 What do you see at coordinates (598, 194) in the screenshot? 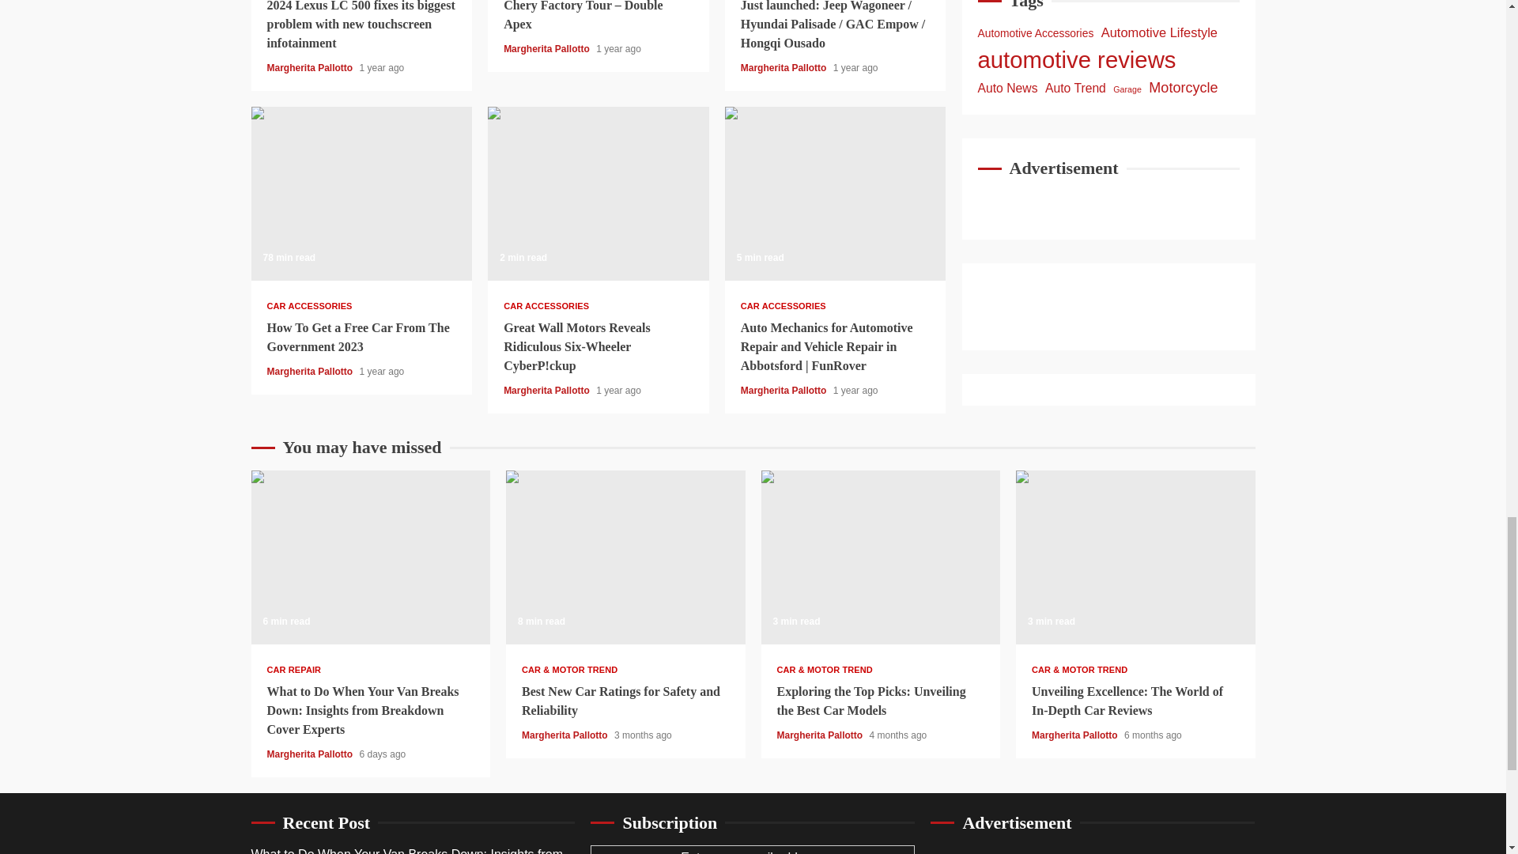
I see `Great Wall Motors Reveals Ridiculous Six-Wheeler CyberP!ckup` at bounding box center [598, 194].